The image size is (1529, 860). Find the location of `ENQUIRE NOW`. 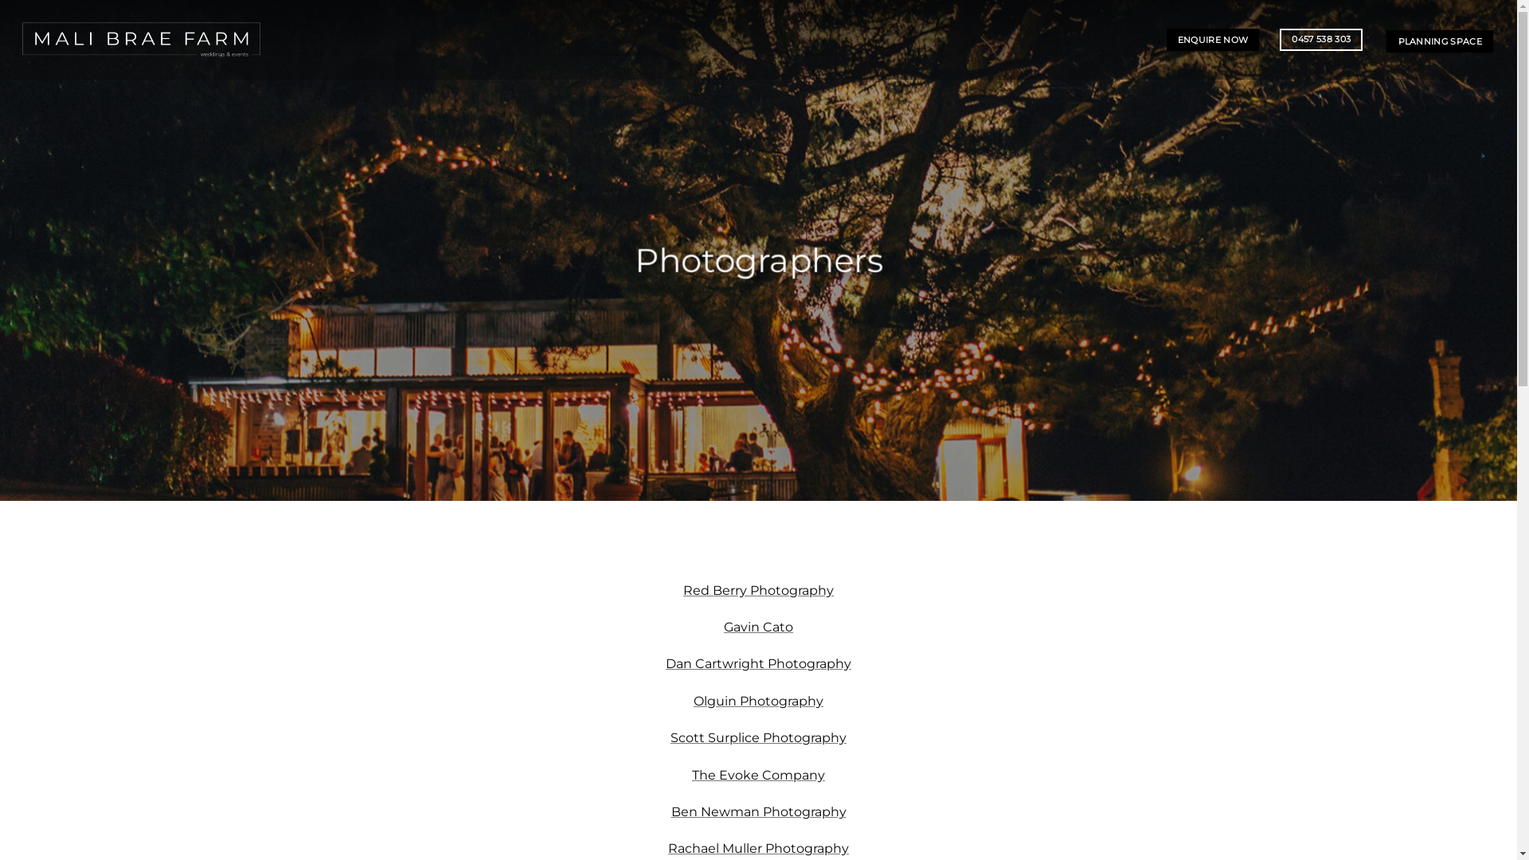

ENQUIRE NOW is located at coordinates (1214, 40).